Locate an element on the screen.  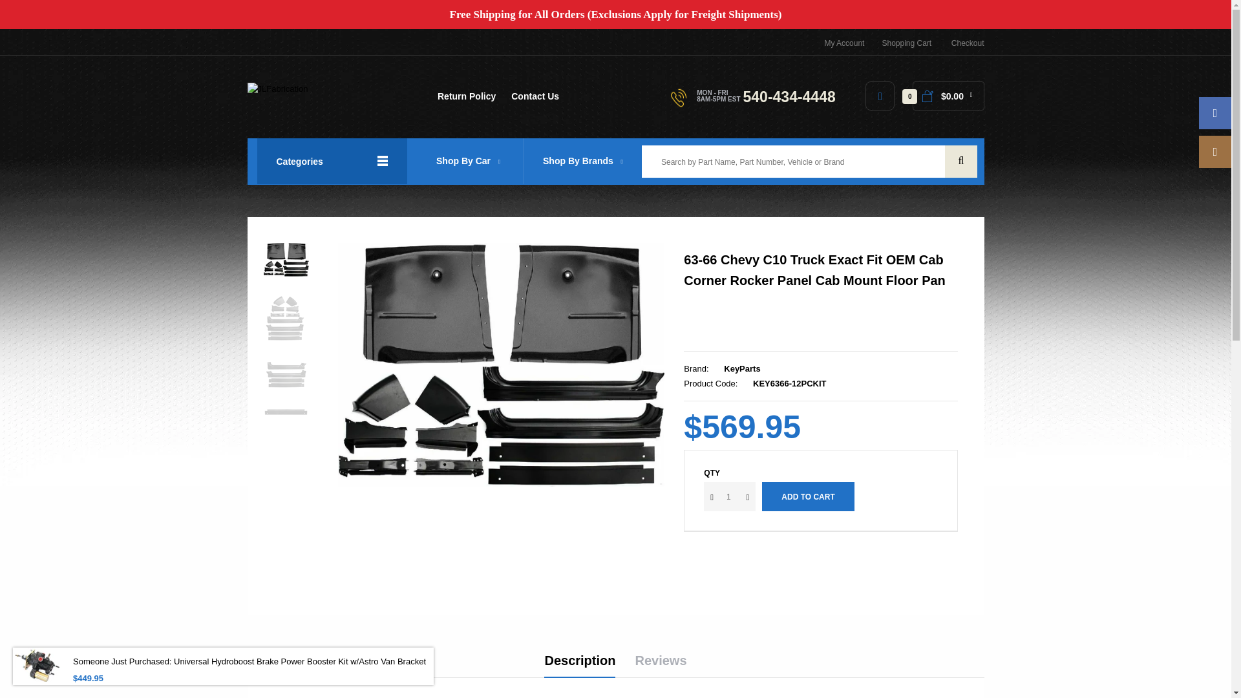
Contact Us is located at coordinates (535, 101).